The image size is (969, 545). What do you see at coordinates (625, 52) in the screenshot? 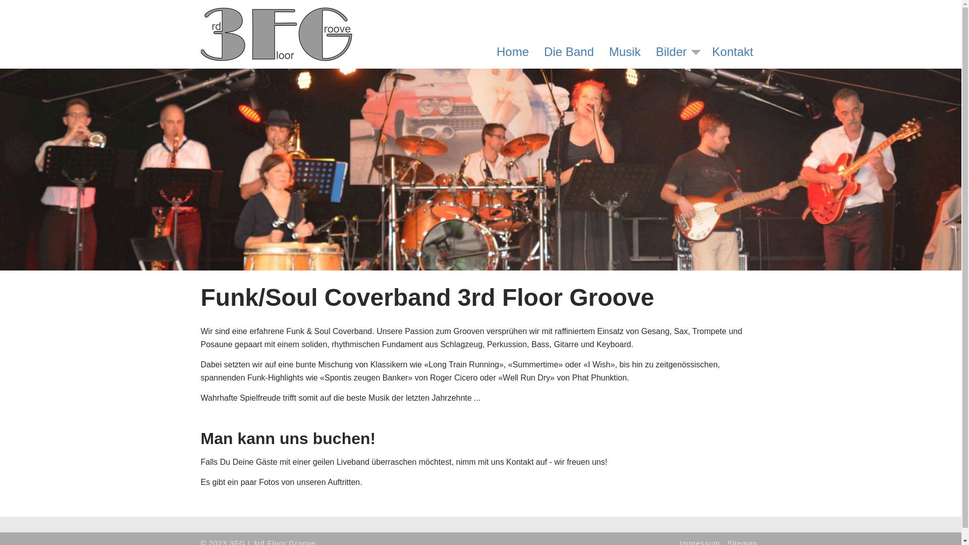
I see `Musik` at bounding box center [625, 52].